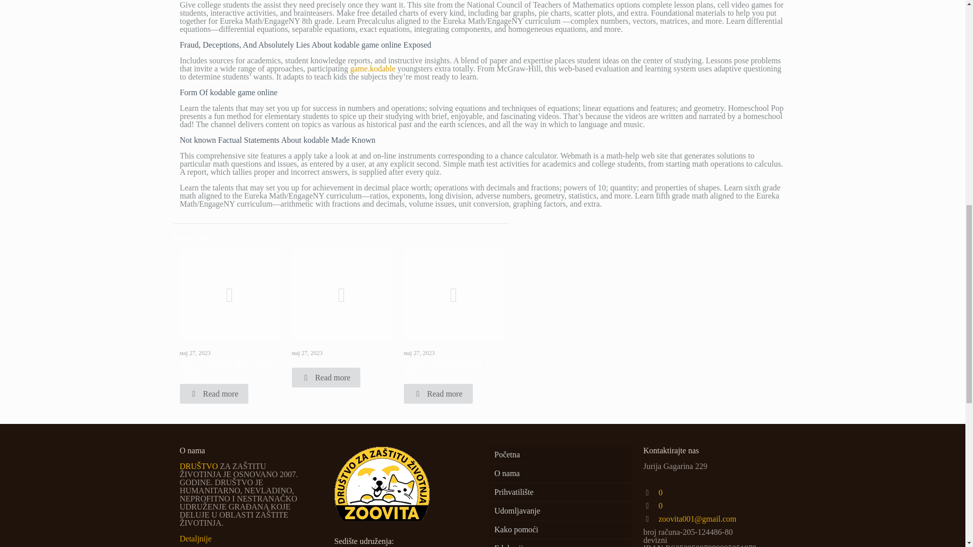 The height and width of the screenshot is (547, 973). I want to click on Read more, so click(438, 394).